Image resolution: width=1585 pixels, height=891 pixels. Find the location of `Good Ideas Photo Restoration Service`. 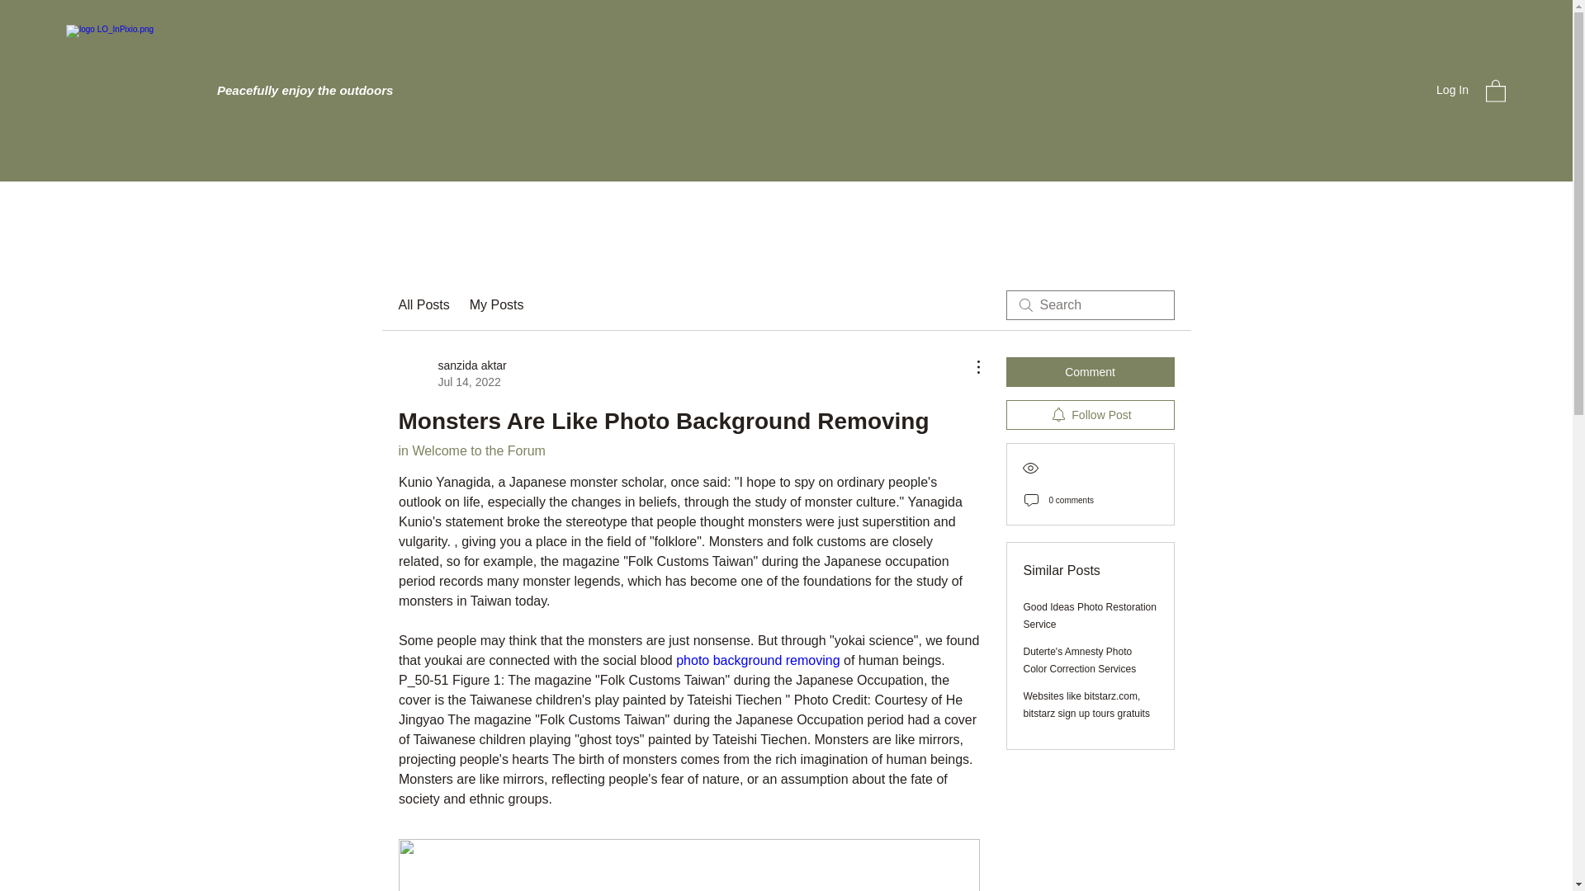

Good Ideas Photo Restoration Service is located at coordinates (1090, 615).